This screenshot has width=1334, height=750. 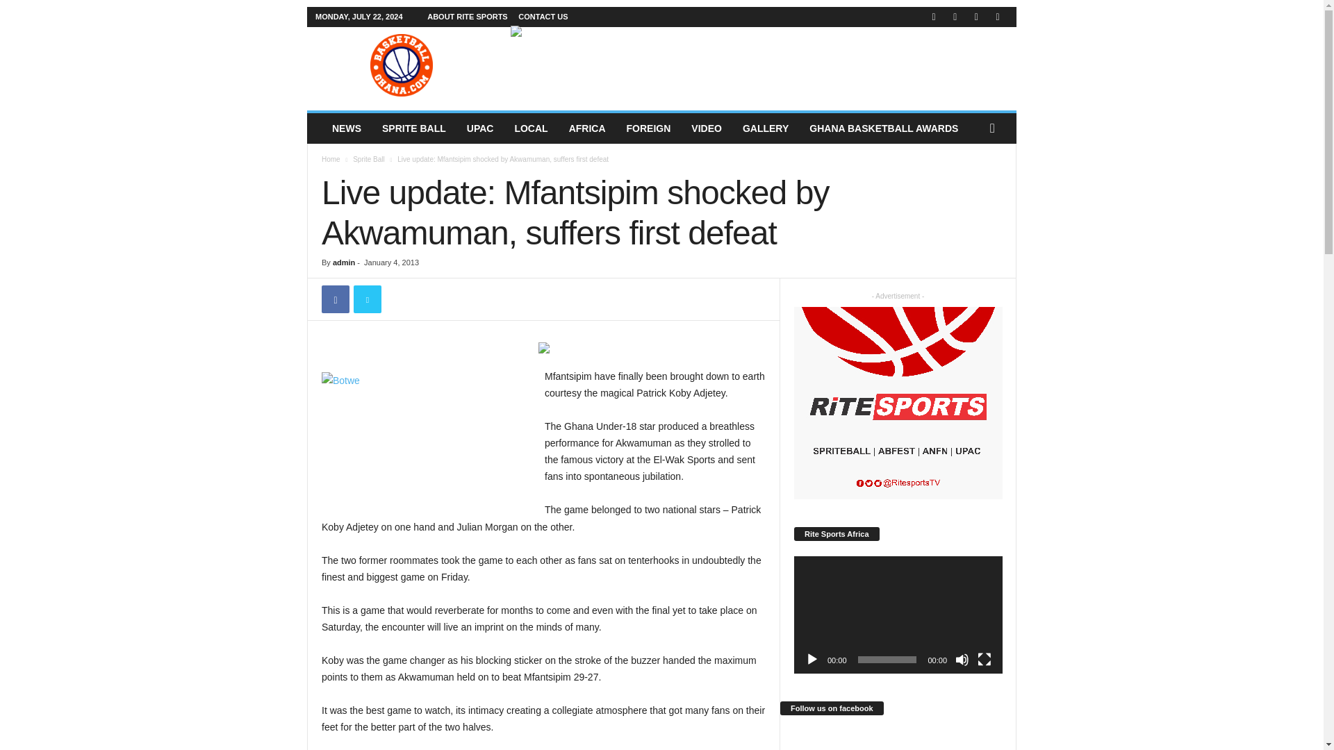 What do you see at coordinates (531, 128) in the screenshot?
I see `LOCAL` at bounding box center [531, 128].